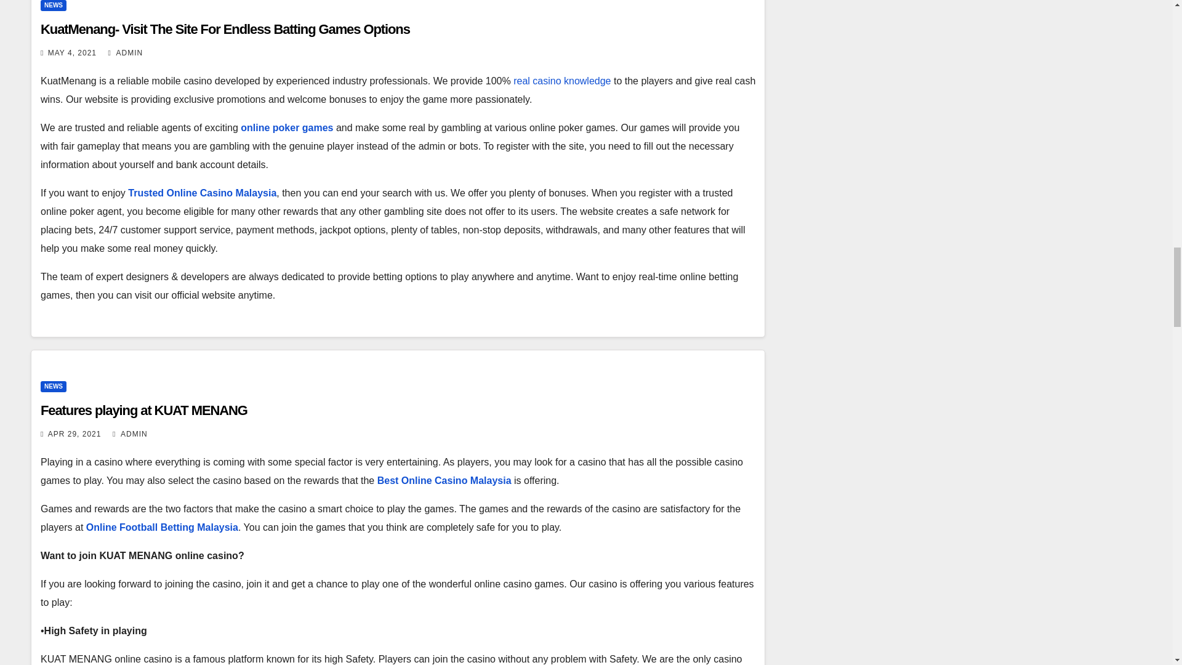  What do you see at coordinates (53, 6) in the screenshot?
I see `NEWS` at bounding box center [53, 6].